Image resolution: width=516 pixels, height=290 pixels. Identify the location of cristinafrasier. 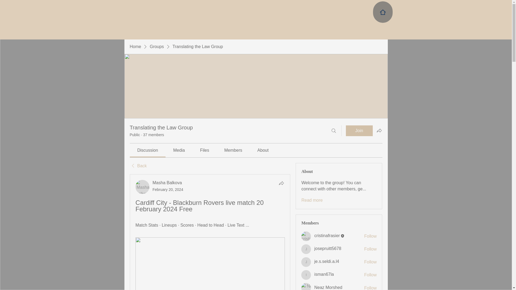
(327, 235).